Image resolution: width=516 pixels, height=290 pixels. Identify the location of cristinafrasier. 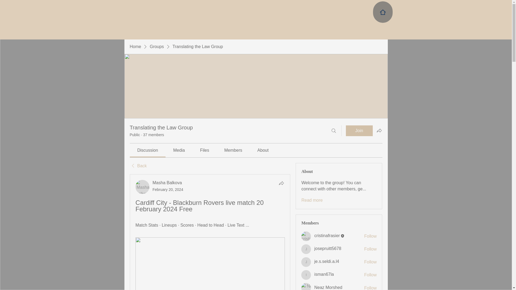
(327, 235).